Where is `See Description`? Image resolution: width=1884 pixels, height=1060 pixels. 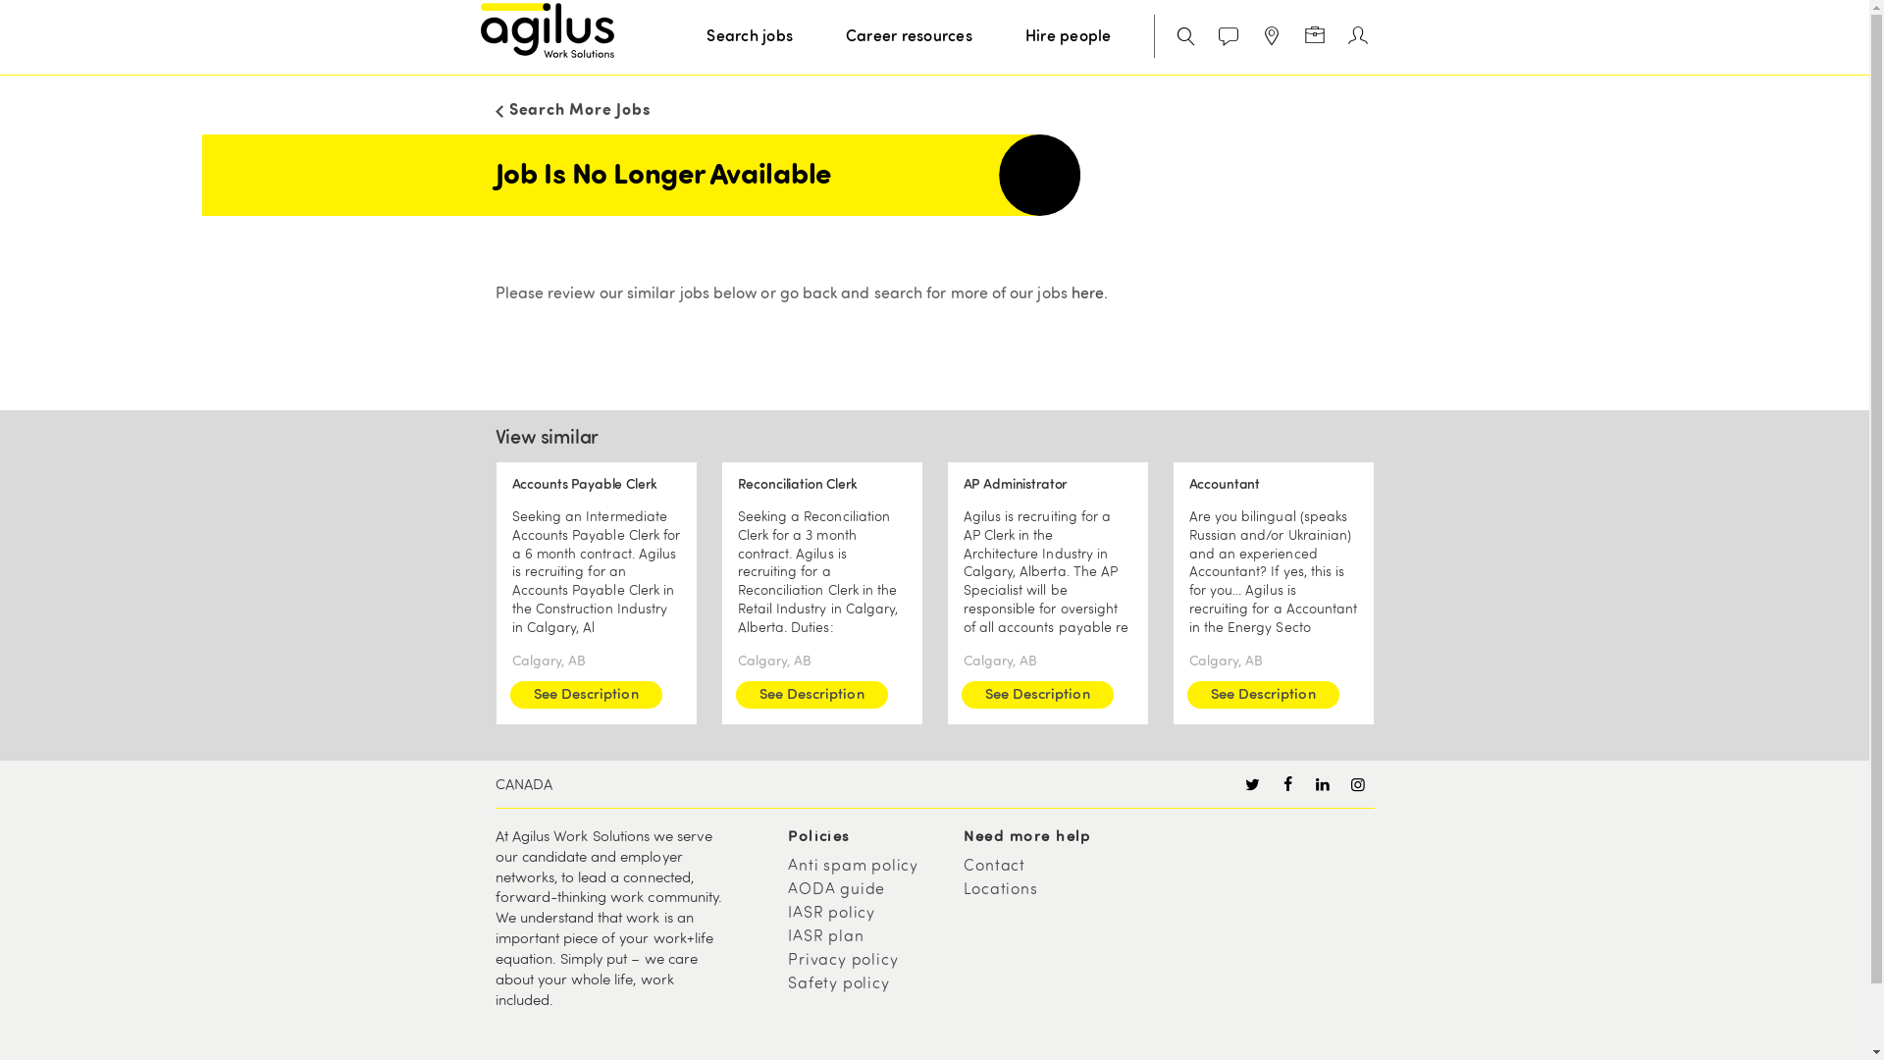 See Description is located at coordinates (587, 695).